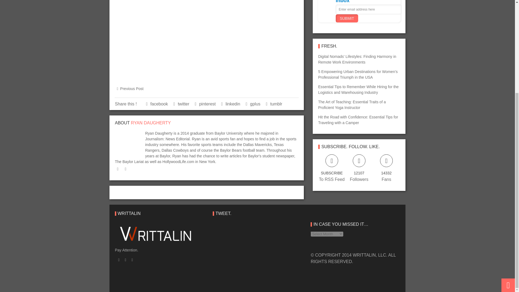  I want to click on Submit, so click(347, 18).